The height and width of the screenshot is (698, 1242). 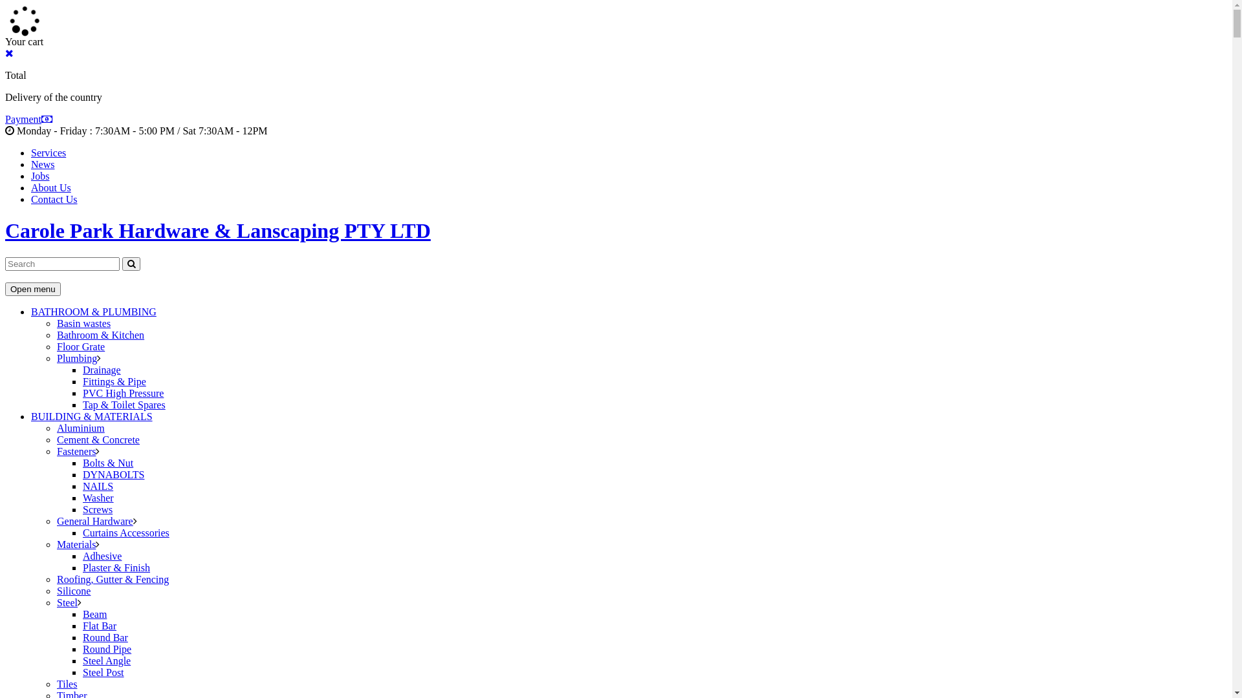 I want to click on Tap & Toilet Spares, so click(x=124, y=405).